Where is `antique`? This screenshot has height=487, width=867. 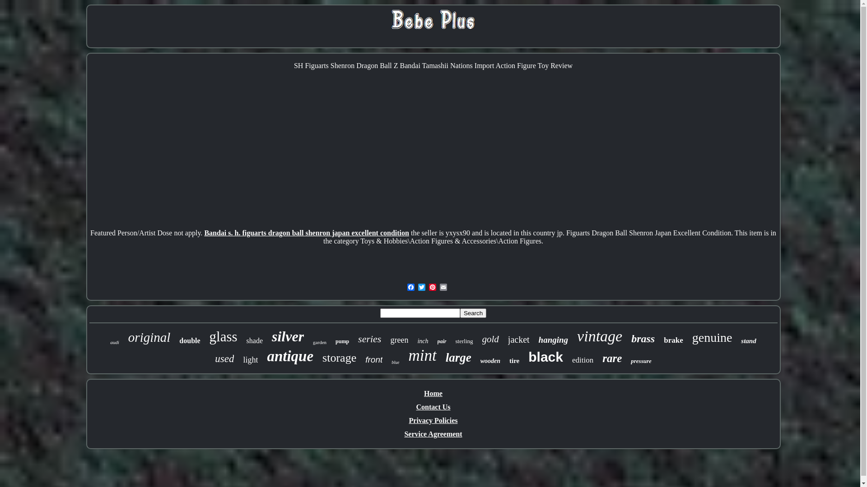 antique is located at coordinates (290, 356).